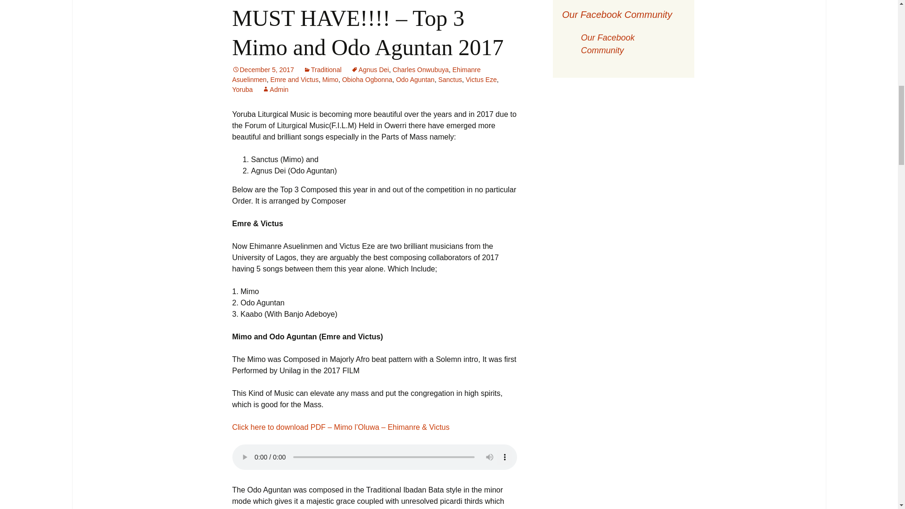 The image size is (905, 509). What do you see at coordinates (275, 90) in the screenshot?
I see `View all posts by Admin` at bounding box center [275, 90].